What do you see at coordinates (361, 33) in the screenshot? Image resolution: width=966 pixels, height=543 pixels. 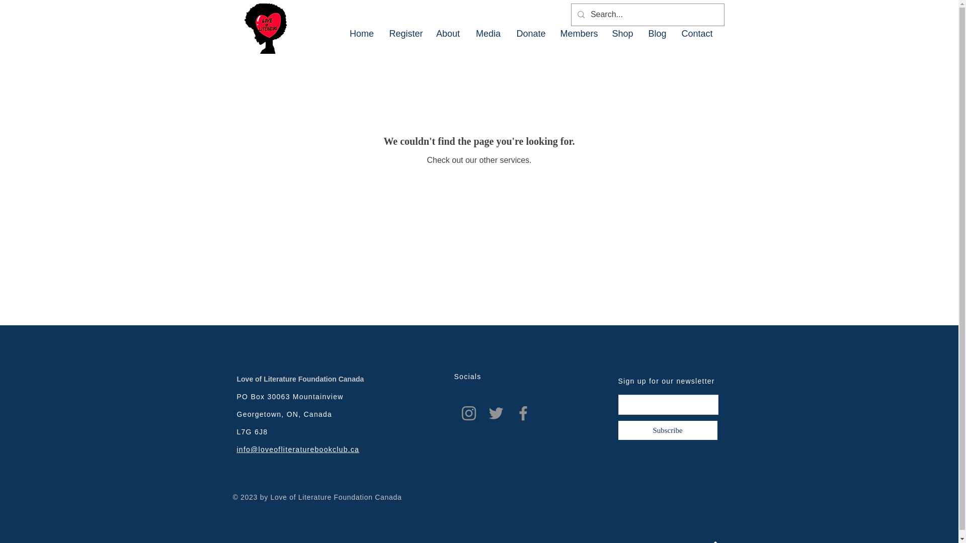 I see `Home` at bounding box center [361, 33].